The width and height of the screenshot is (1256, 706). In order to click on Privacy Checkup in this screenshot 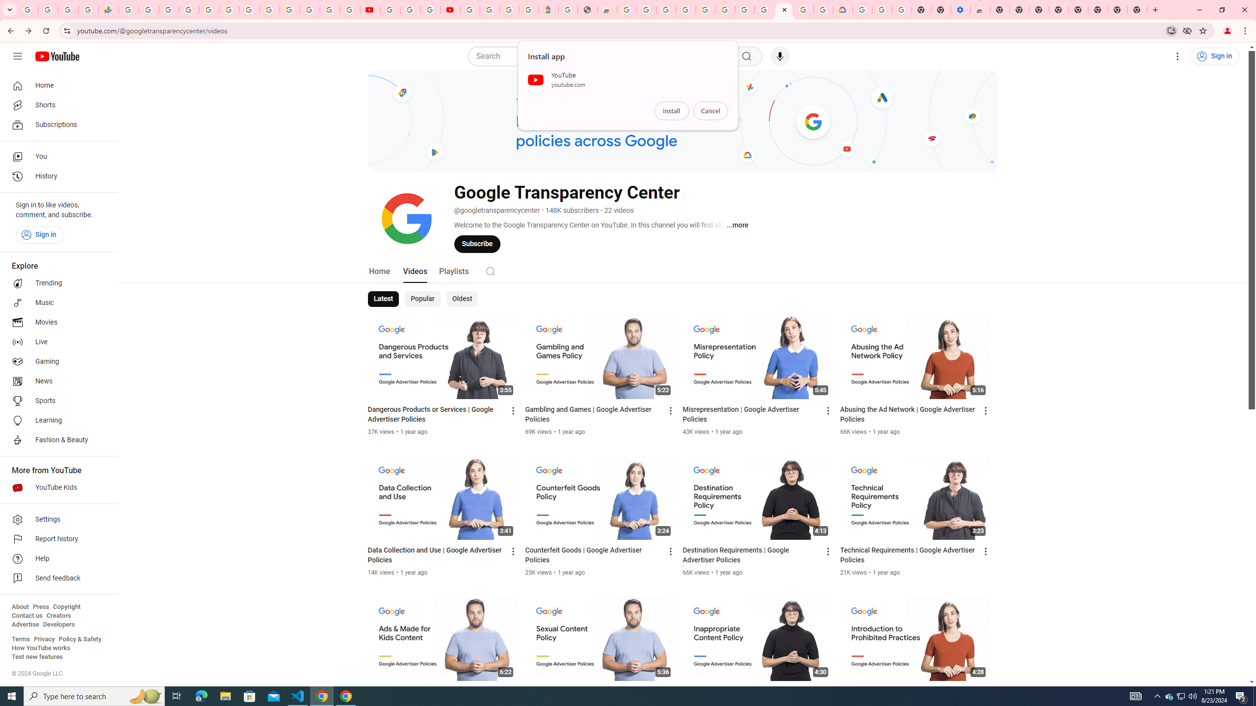, I will do `click(349, 10)`.